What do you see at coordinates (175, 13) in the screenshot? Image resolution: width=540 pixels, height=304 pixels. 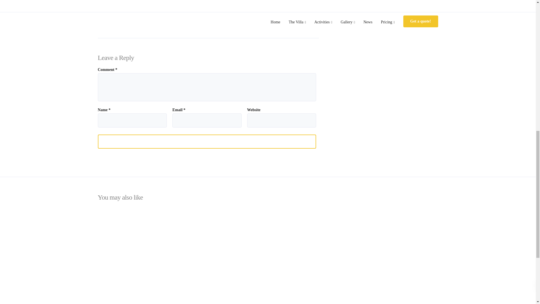 I see `Share on Twitter` at bounding box center [175, 13].